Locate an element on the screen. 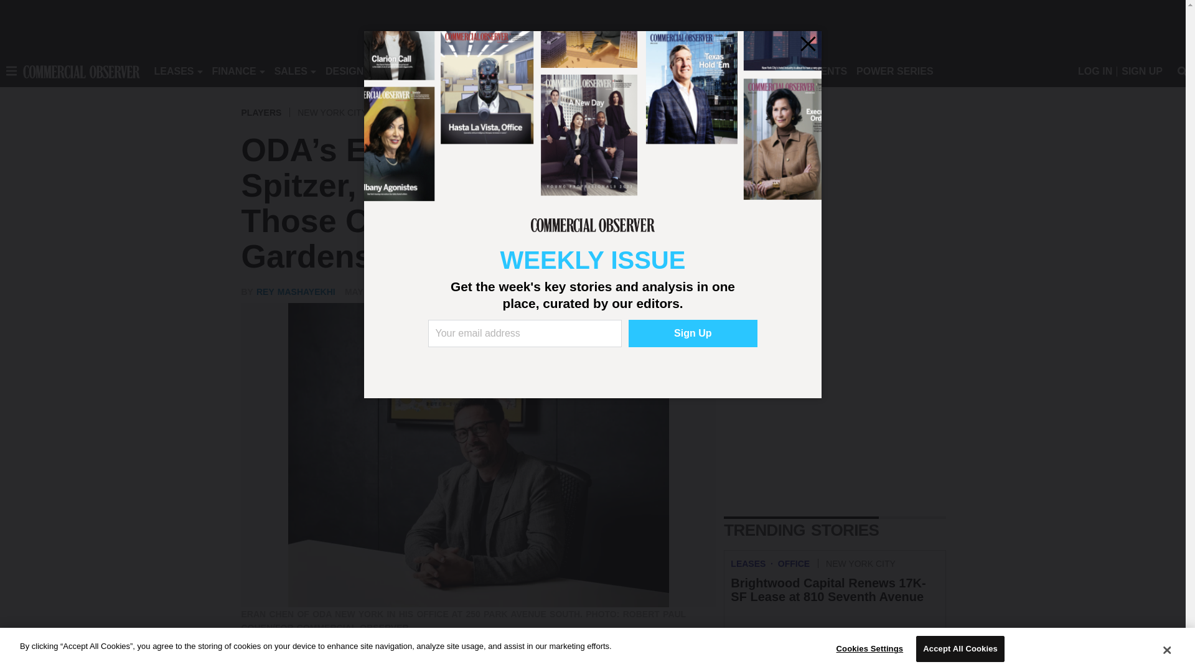 This screenshot has width=1195, height=672. MORE is located at coordinates (568, 71).